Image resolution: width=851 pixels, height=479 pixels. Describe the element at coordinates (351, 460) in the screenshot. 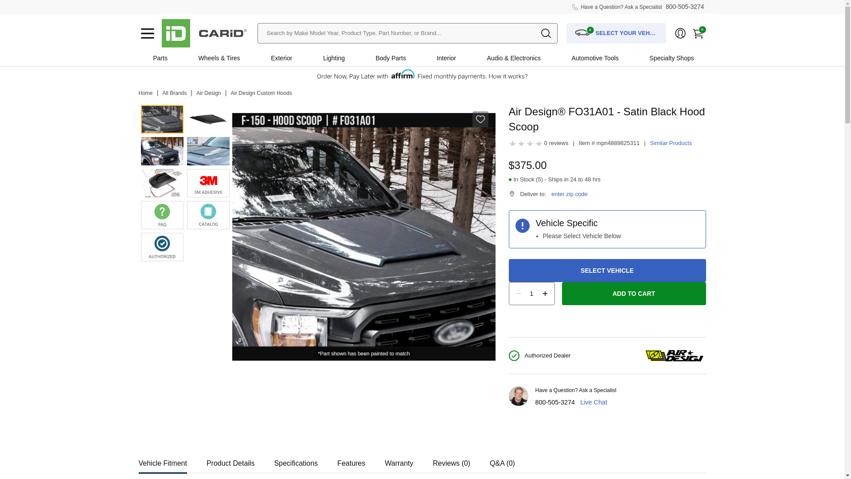

I see `Features` at that location.